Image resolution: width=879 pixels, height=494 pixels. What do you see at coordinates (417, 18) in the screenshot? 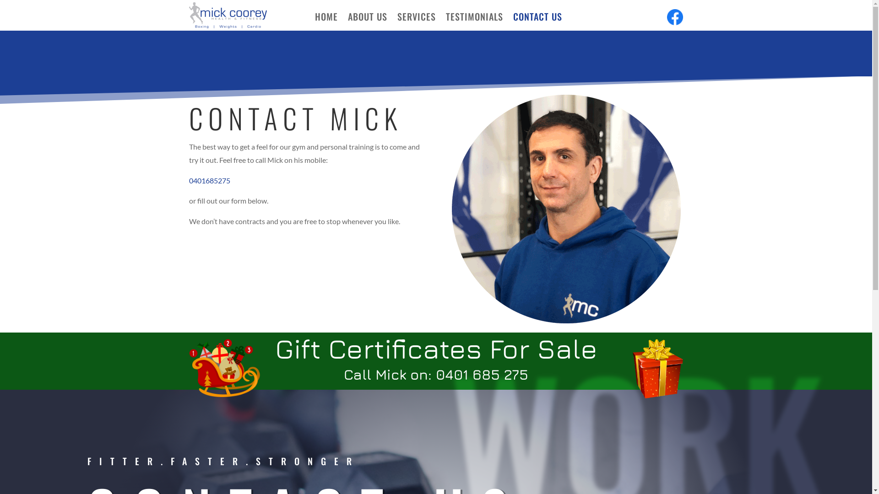
I see `SERVICES` at bounding box center [417, 18].